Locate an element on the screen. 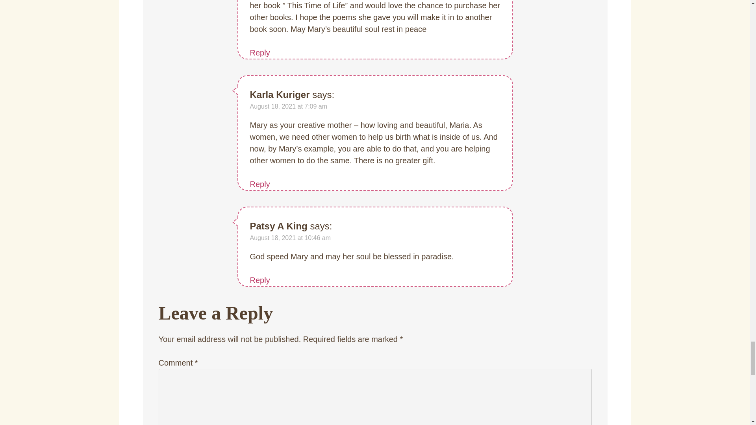  Reply is located at coordinates (259, 53).